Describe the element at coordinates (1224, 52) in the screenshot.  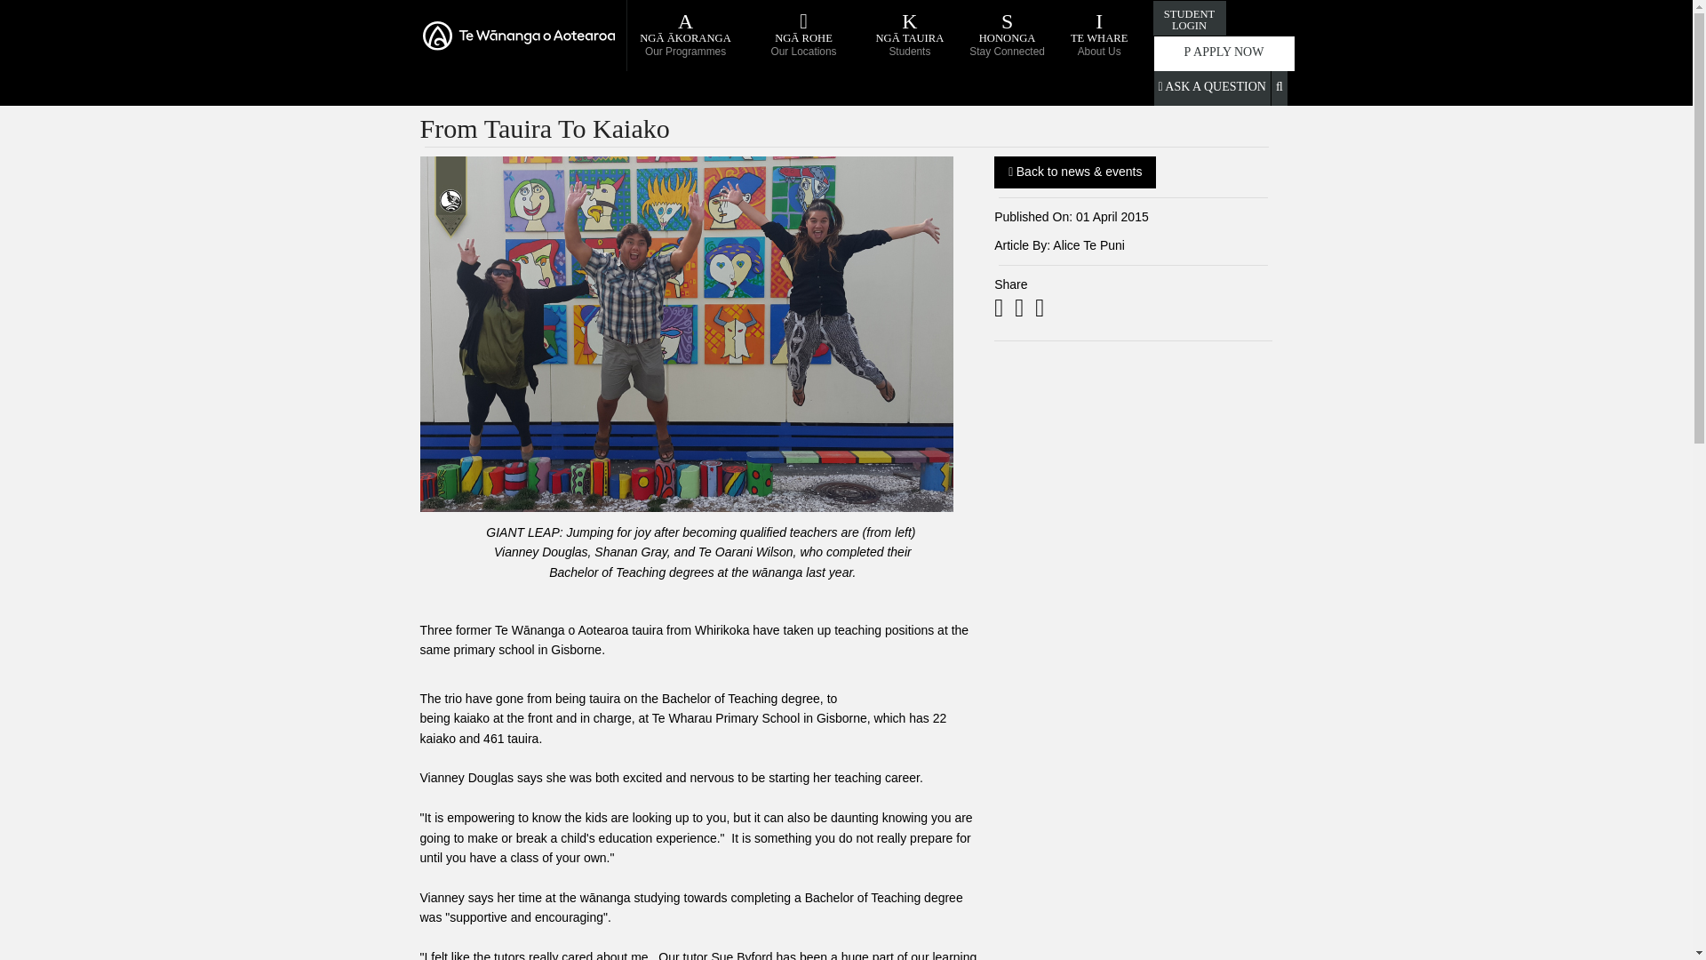
I see `APPLY NOW` at that location.